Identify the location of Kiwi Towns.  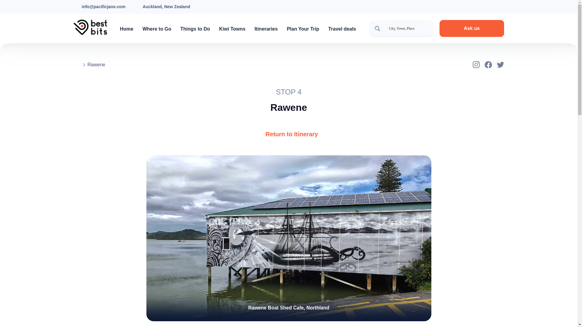
(232, 29).